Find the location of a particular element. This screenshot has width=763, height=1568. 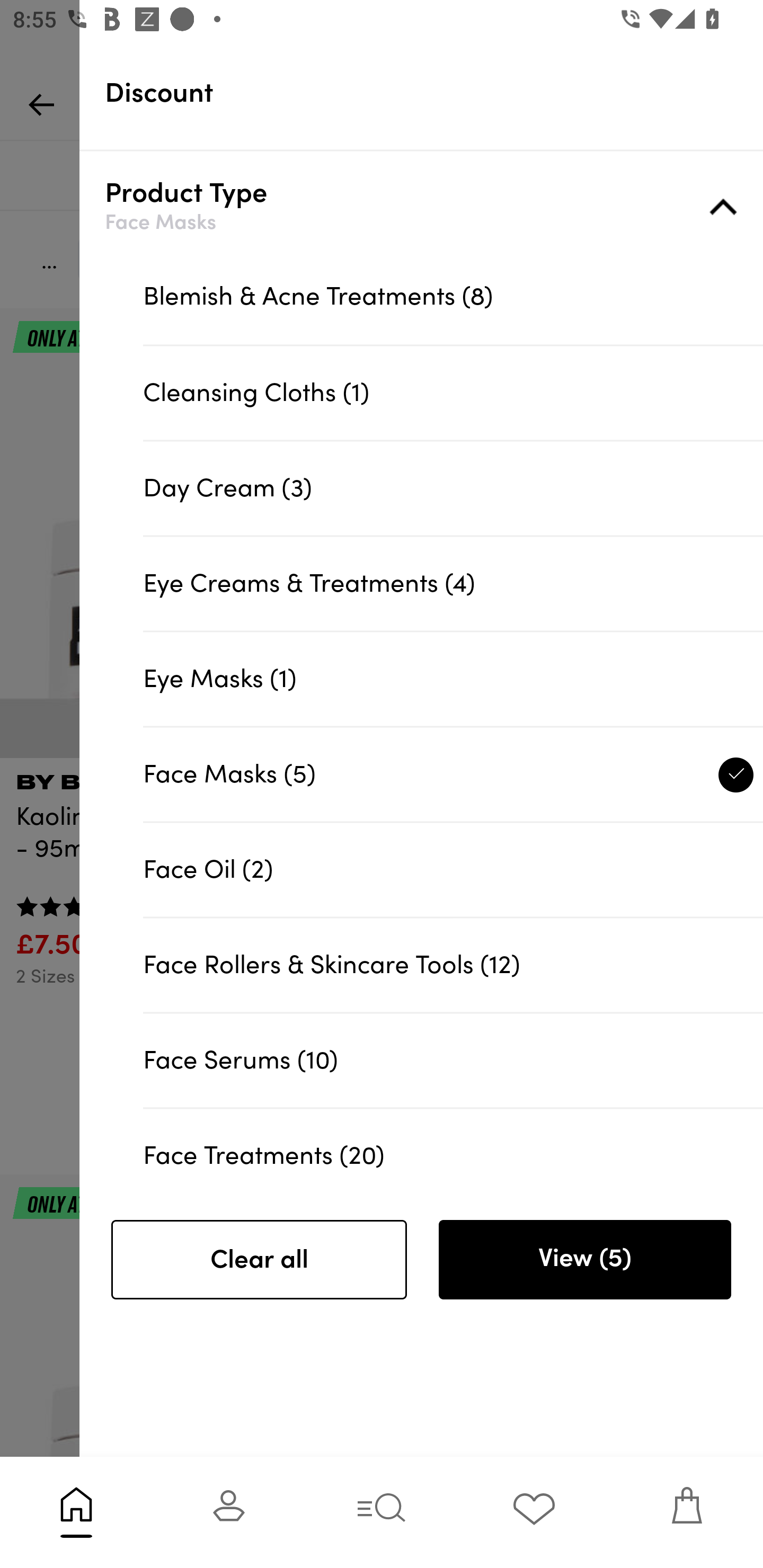

Day Cream (3) is located at coordinates (453, 488).